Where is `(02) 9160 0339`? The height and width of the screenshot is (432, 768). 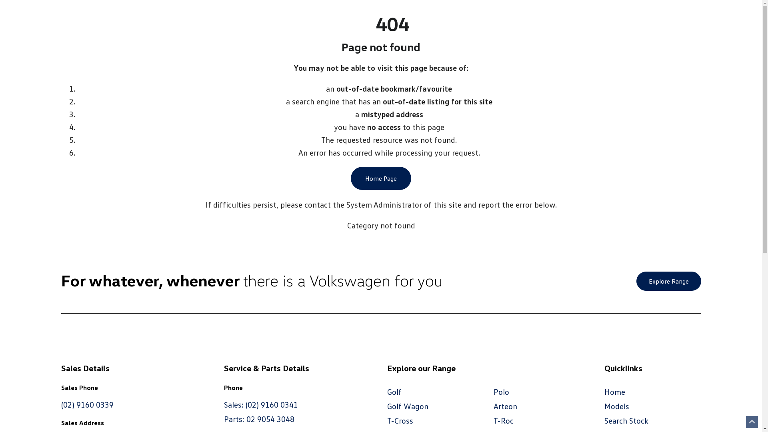 (02) 9160 0339 is located at coordinates (87, 404).